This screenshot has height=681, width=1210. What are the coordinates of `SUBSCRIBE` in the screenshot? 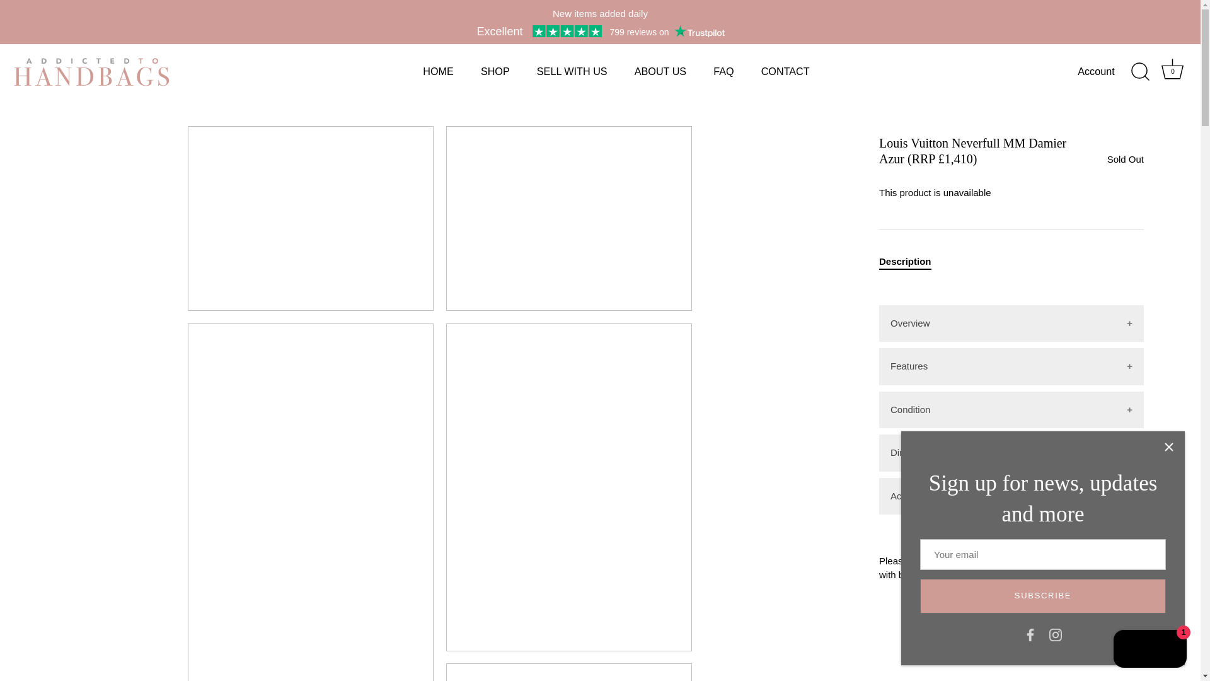 It's located at (1042, 596).